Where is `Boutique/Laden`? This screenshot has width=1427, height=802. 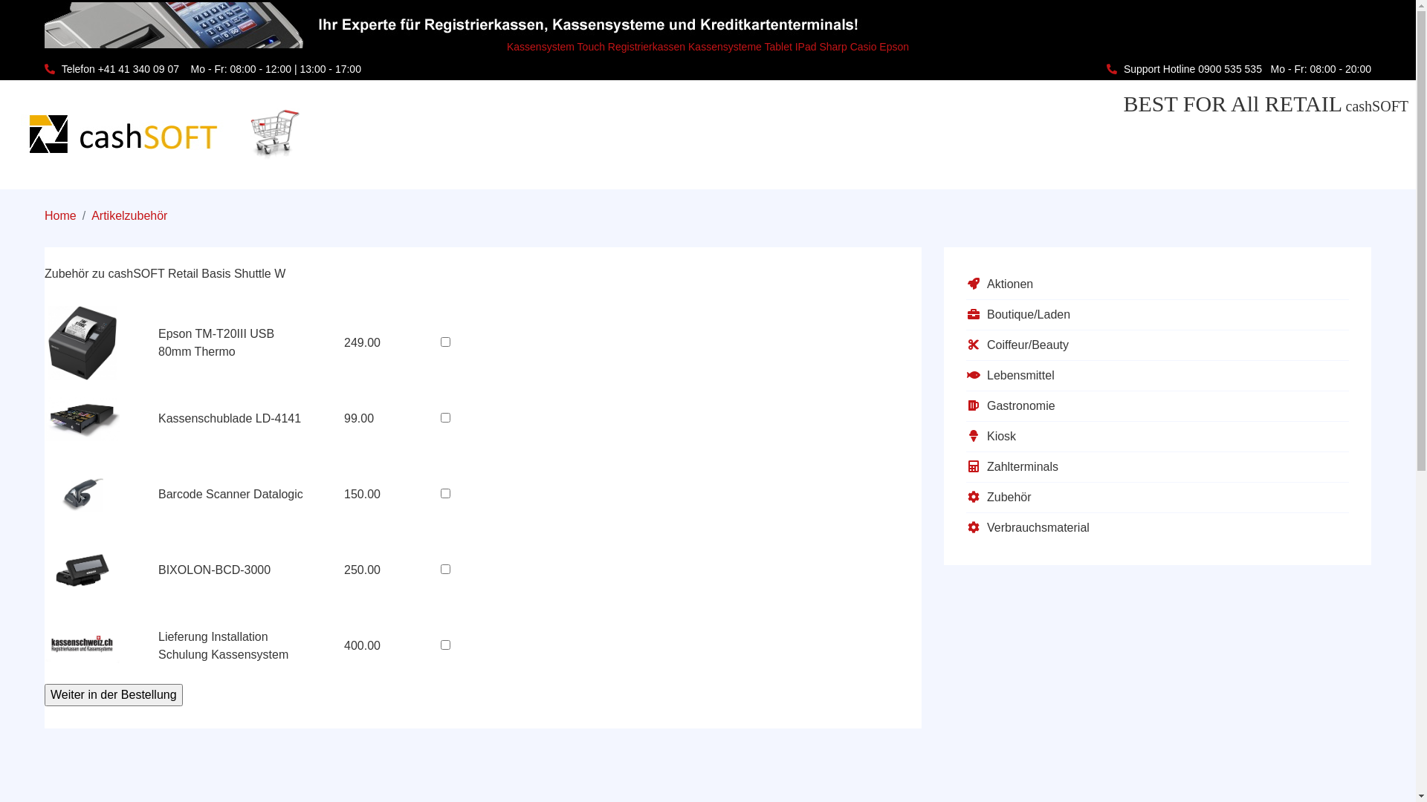
Boutique/Laden is located at coordinates (1158, 315).